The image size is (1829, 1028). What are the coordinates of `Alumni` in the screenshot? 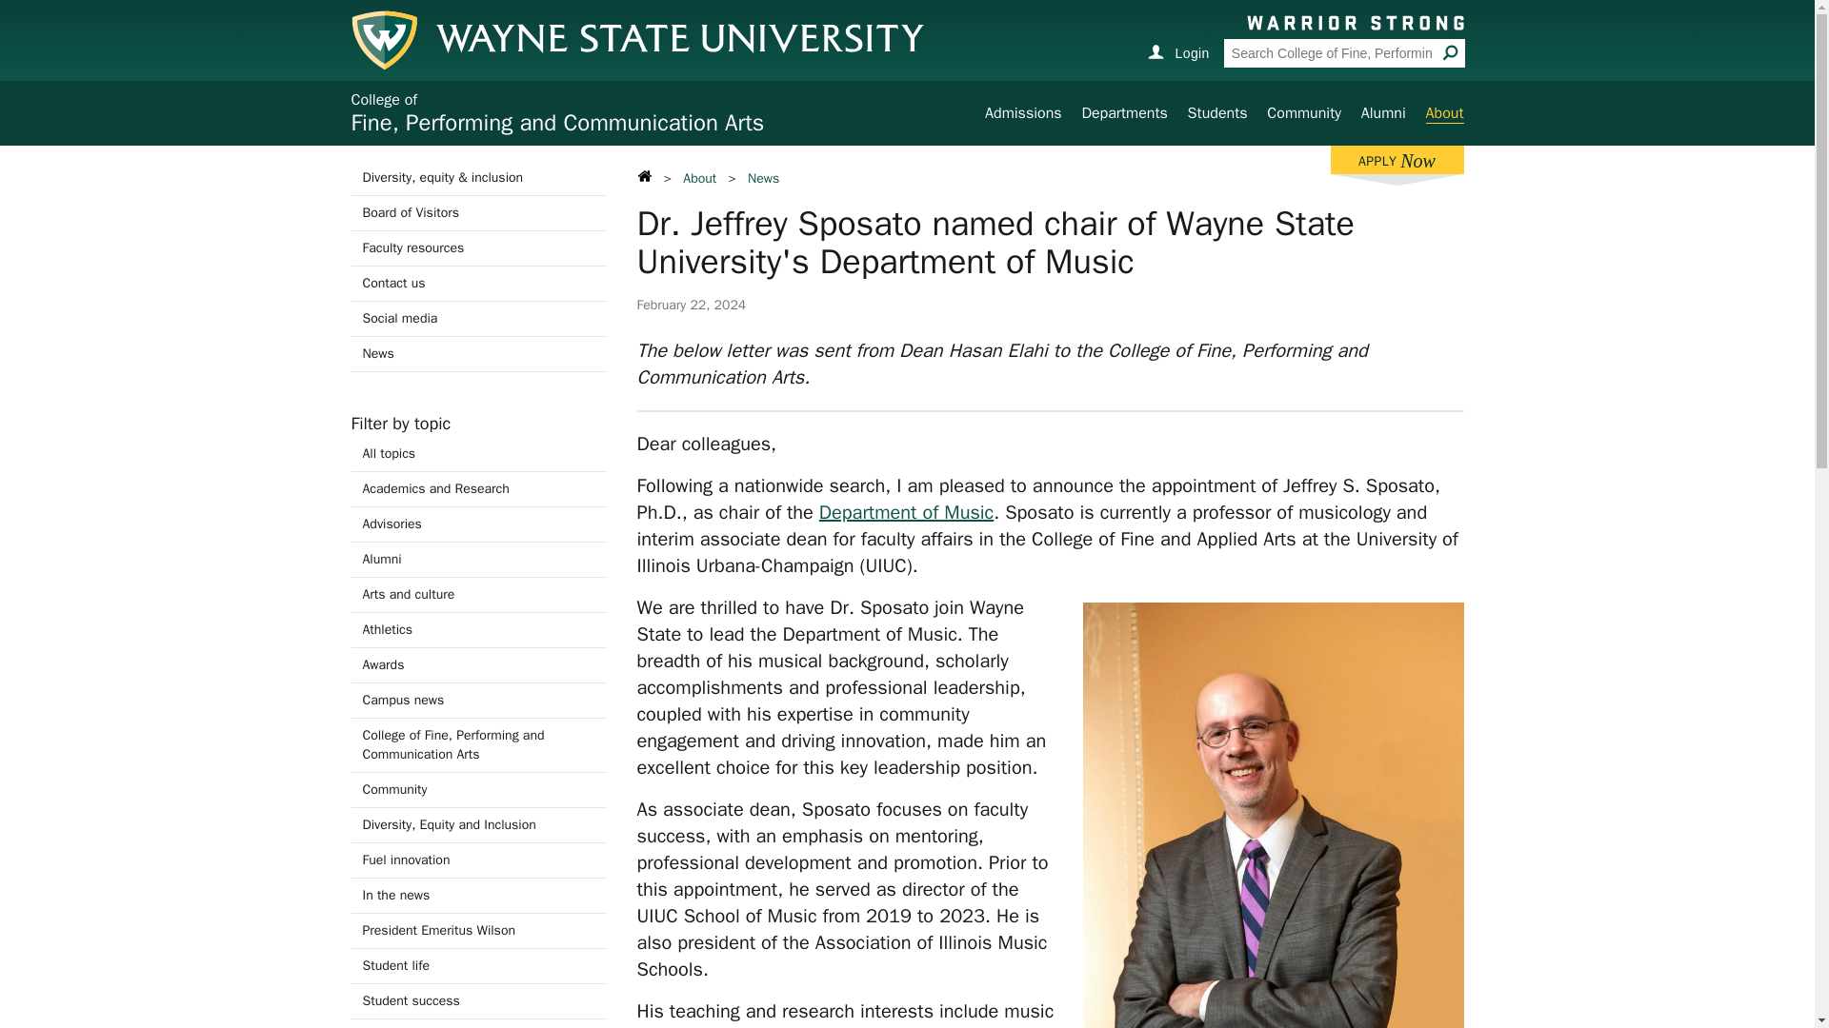 It's located at (478, 560).